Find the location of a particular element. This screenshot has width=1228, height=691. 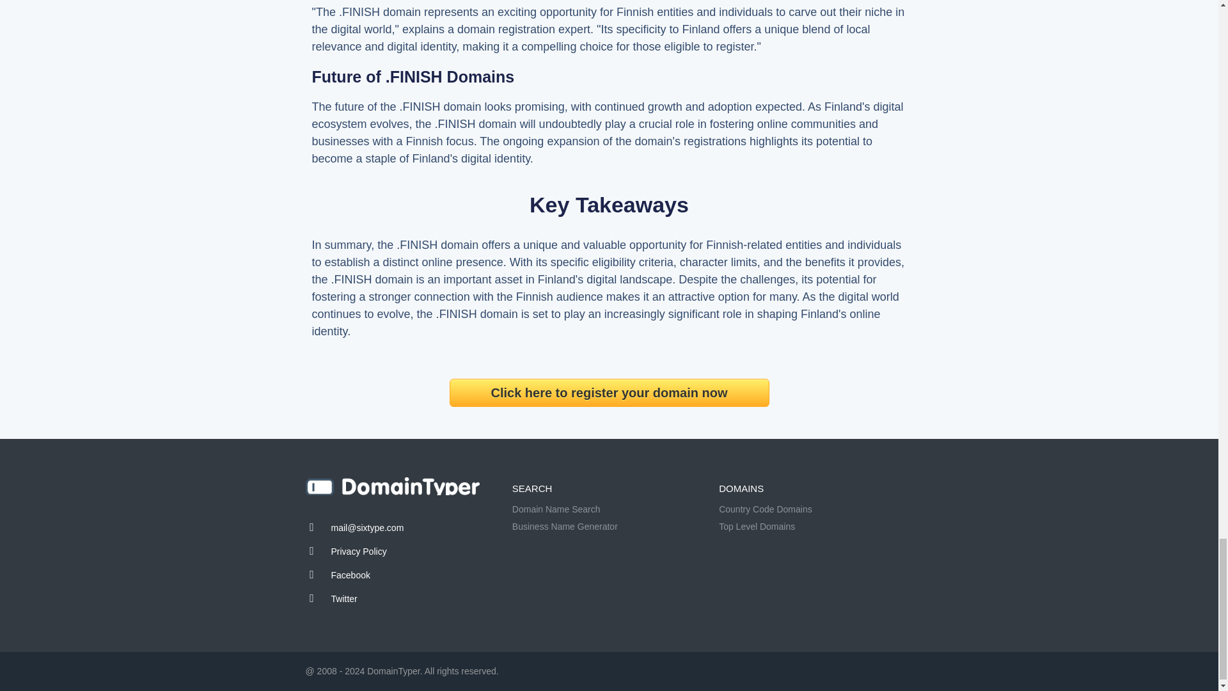

Domain Name Search is located at coordinates (556, 509).